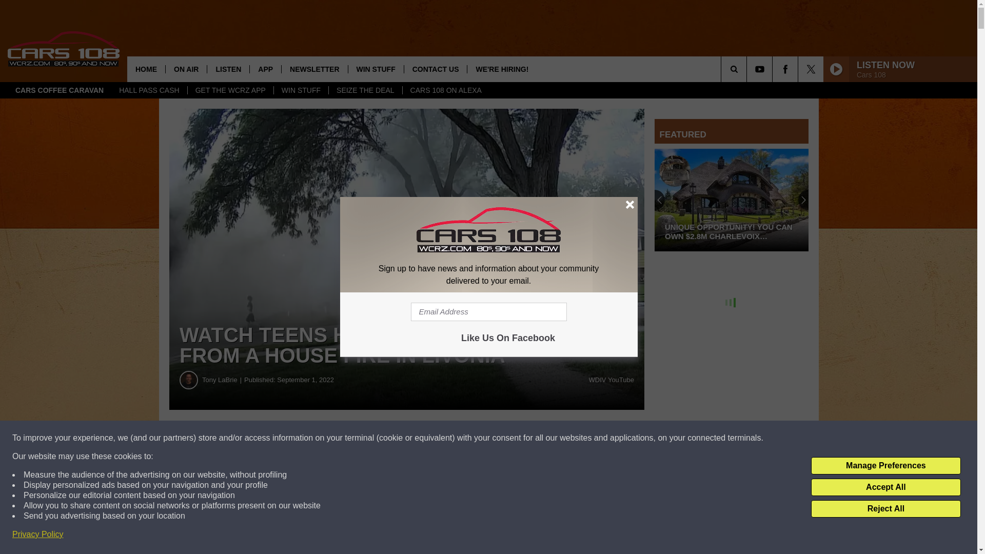  What do you see at coordinates (149, 90) in the screenshot?
I see `HALL PASS CASH` at bounding box center [149, 90].